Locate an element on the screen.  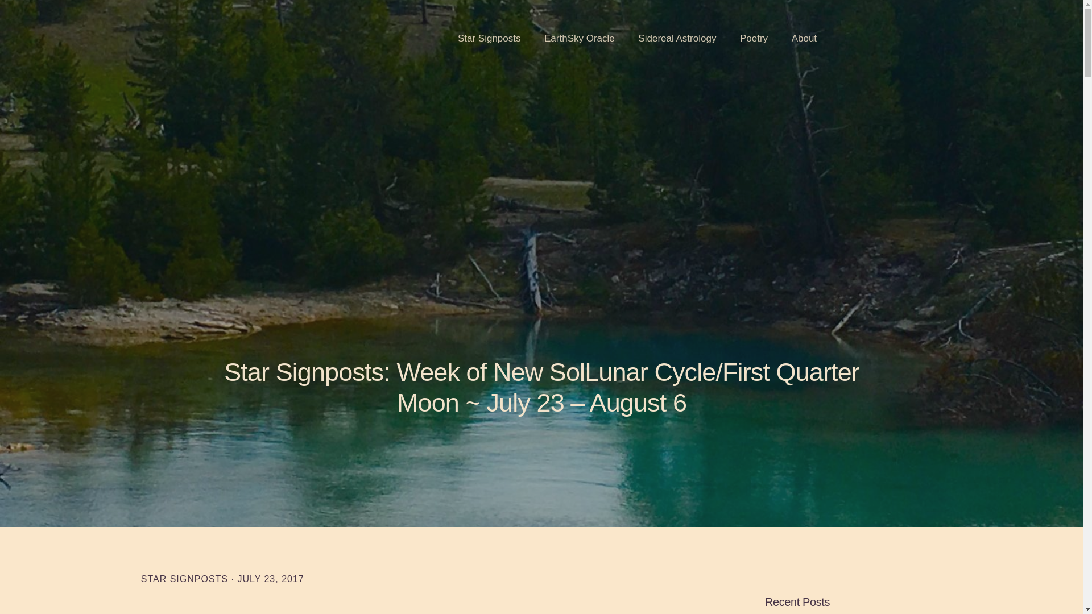
Star Signposts is located at coordinates (489, 39).